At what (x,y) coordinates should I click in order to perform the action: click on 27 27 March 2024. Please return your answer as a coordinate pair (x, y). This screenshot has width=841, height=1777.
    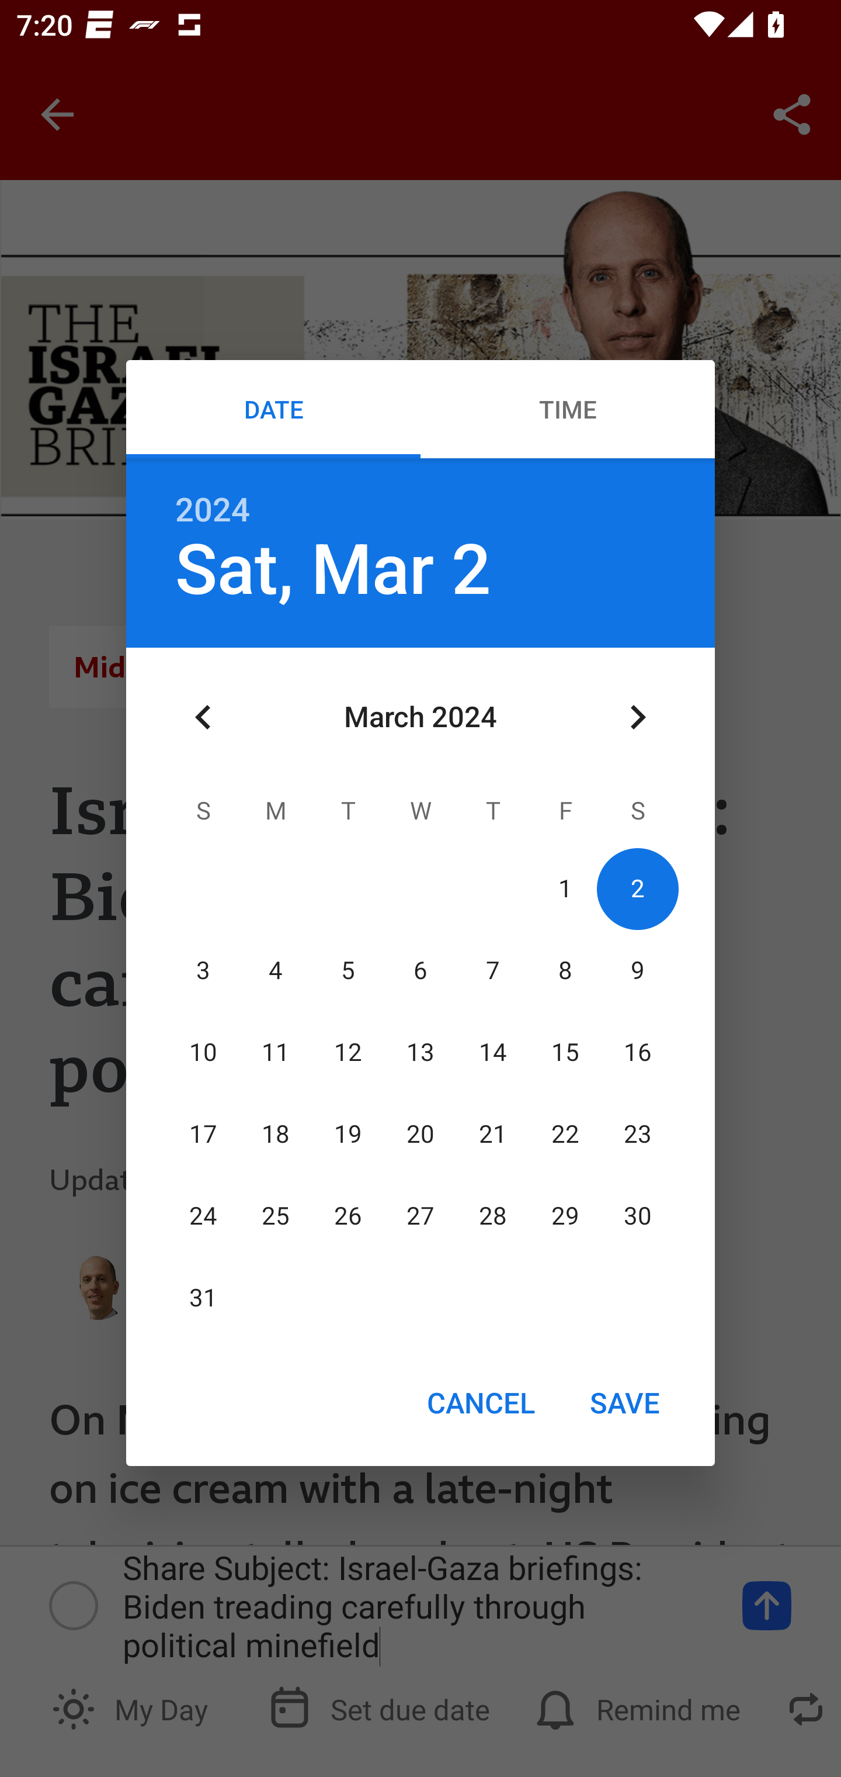
    Looking at the image, I should click on (420, 1217).